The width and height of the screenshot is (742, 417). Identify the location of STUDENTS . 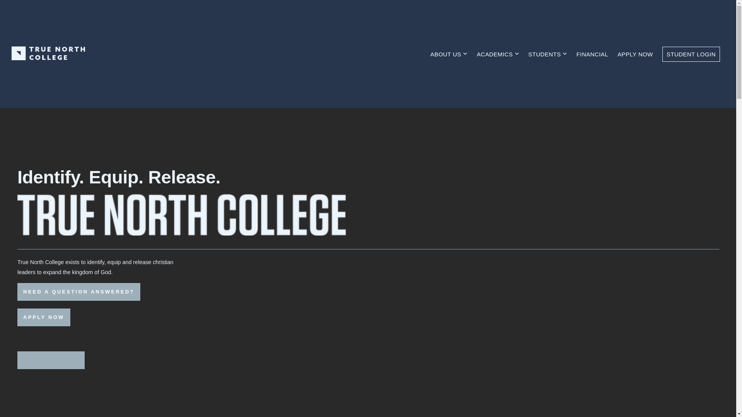
(548, 54).